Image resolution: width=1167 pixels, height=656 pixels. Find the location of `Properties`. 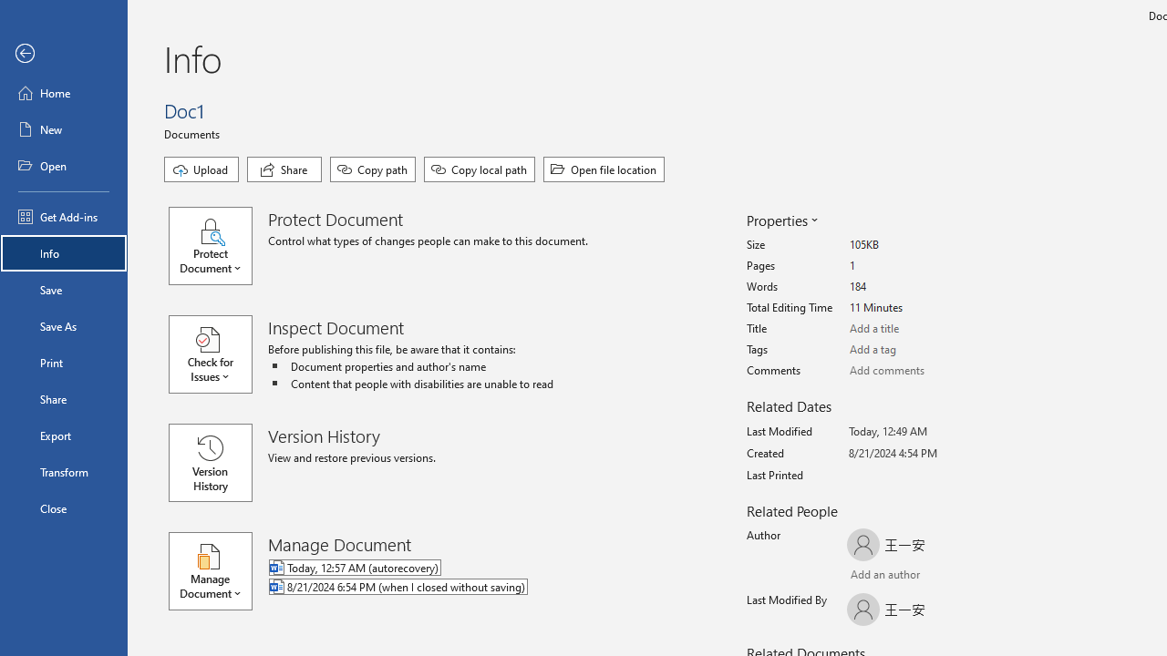

Properties is located at coordinates (780, 220).